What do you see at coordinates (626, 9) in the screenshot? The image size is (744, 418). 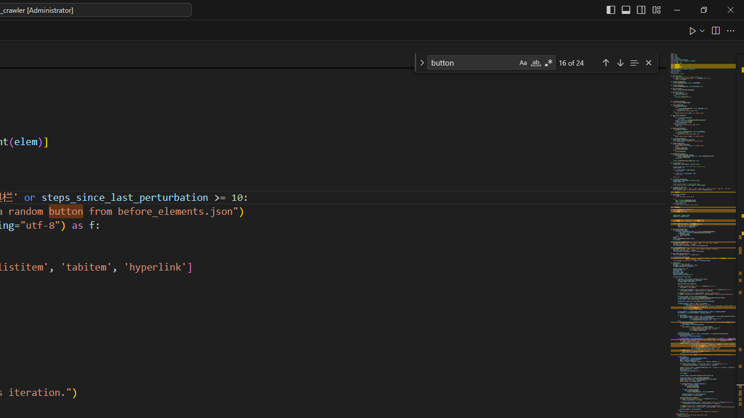 I see `Toggle Panel (Ctrl+J)` at bounding box center [626, 9].